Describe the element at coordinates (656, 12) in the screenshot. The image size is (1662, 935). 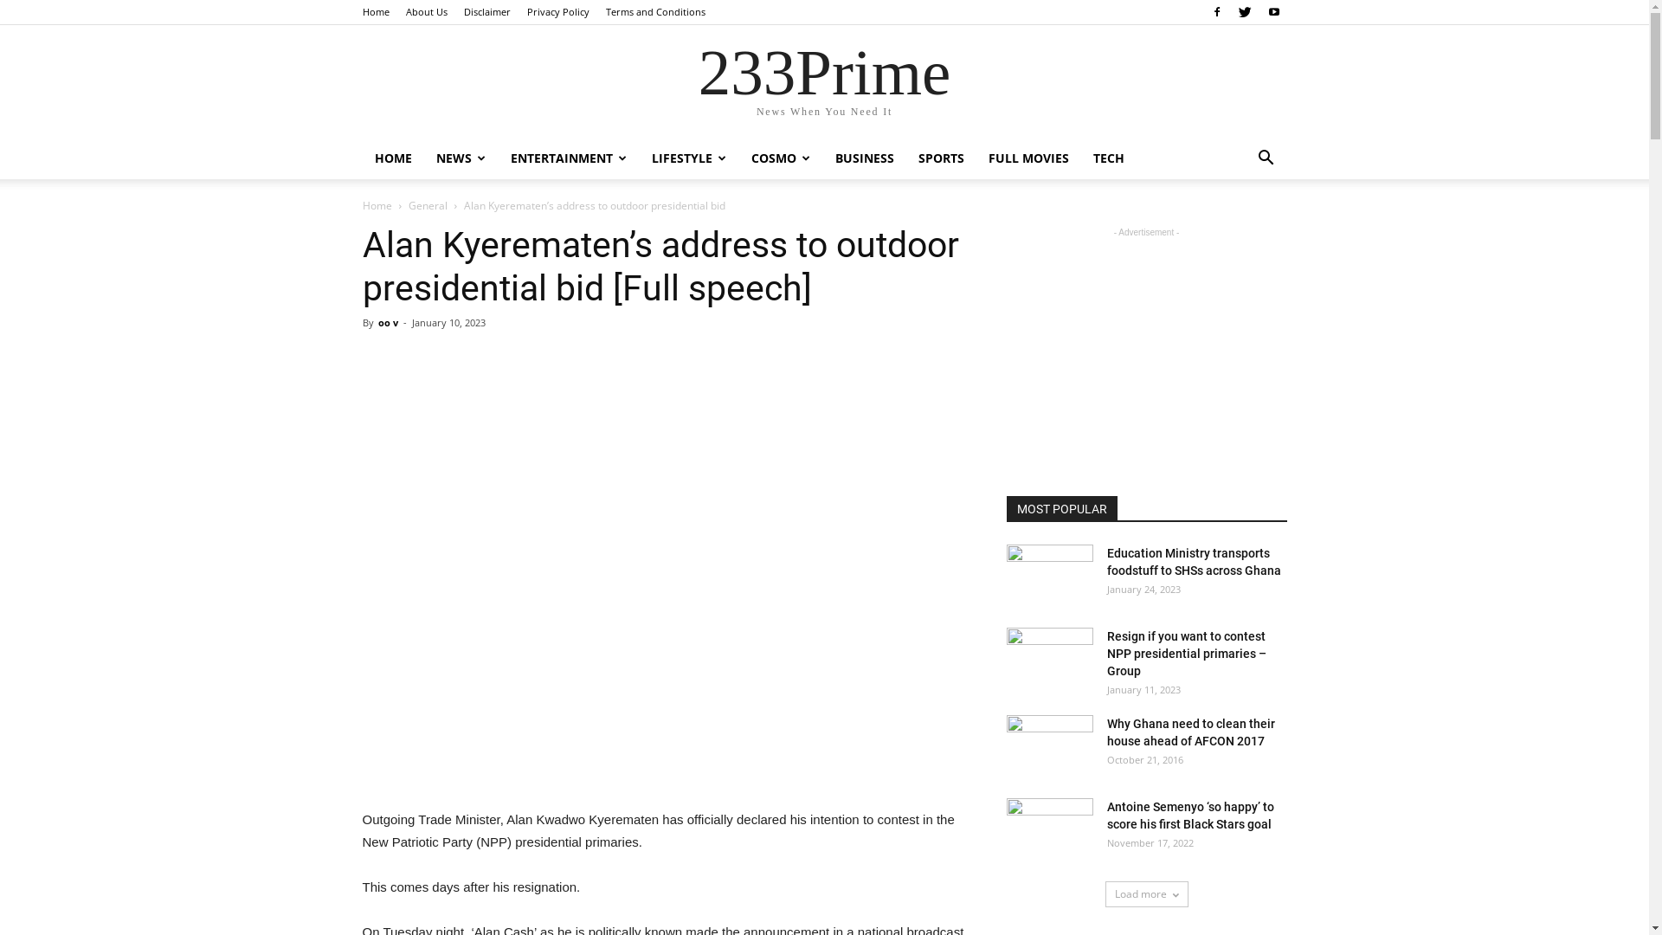
I see `Terms and Conditions` at that location.